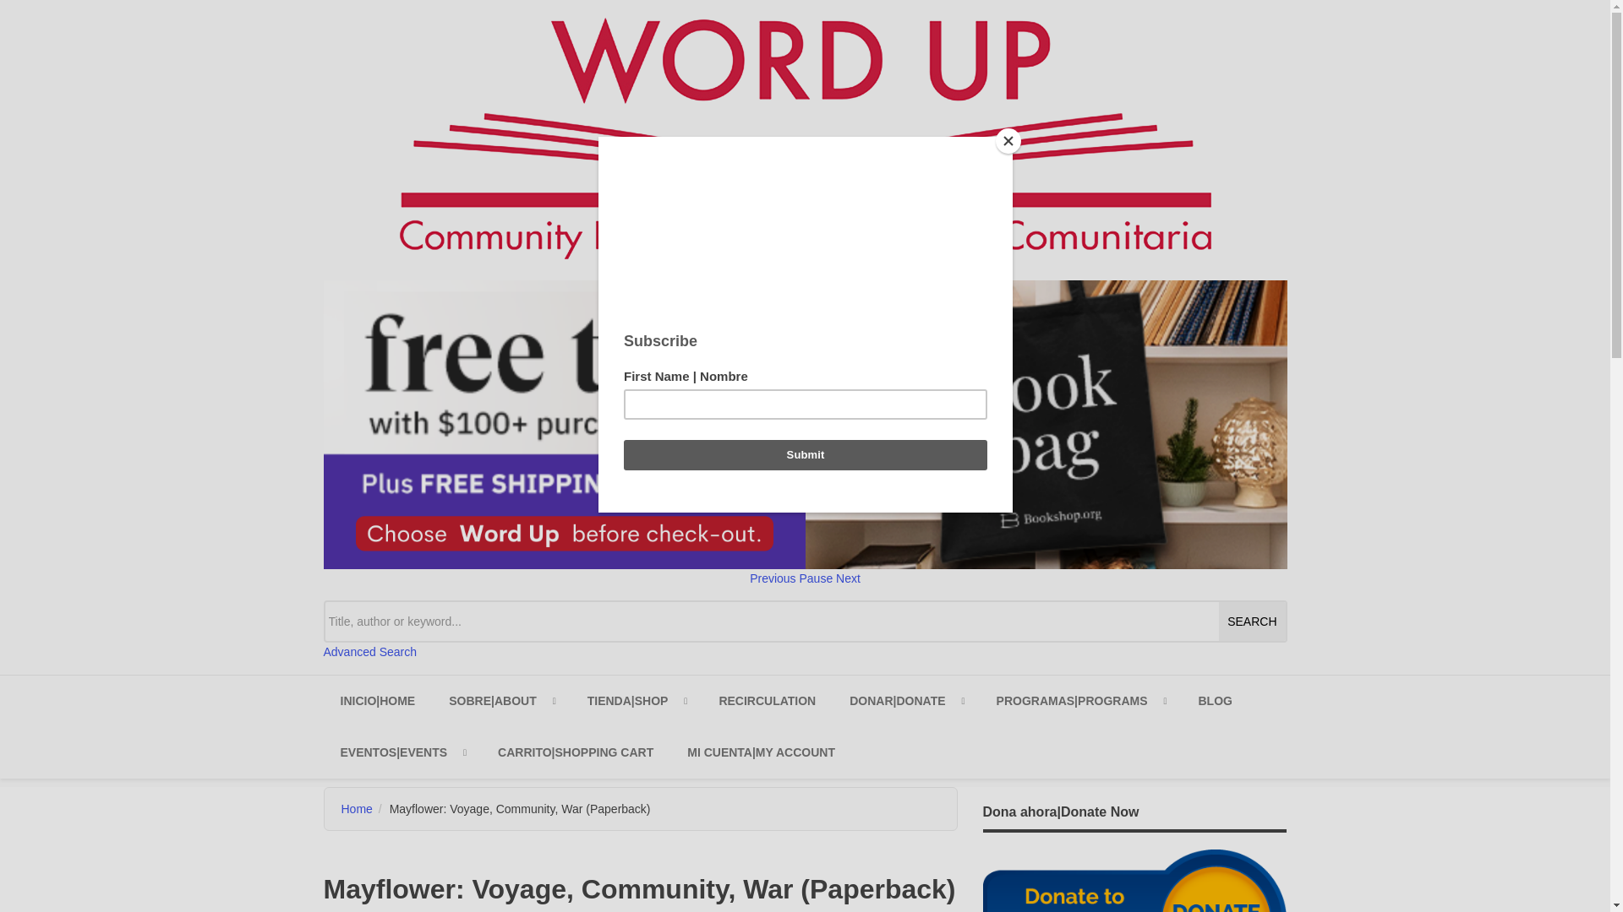  Describe the element at coordinates (377, 701) in the screenshot. I see `Goes to home page` at that location.